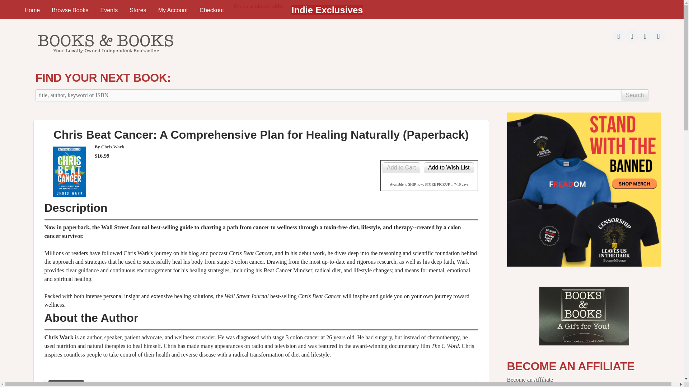  I want to click on Chris Wark, so click(113, 147).